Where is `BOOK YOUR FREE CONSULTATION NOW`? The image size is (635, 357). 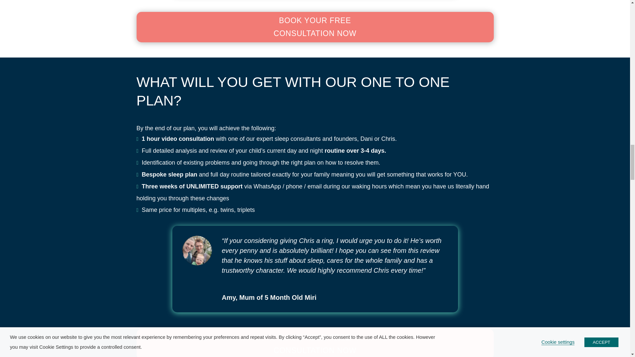
BOOK YOUR FREE CONSULTATION NOW is located at coordinates (315, 27).